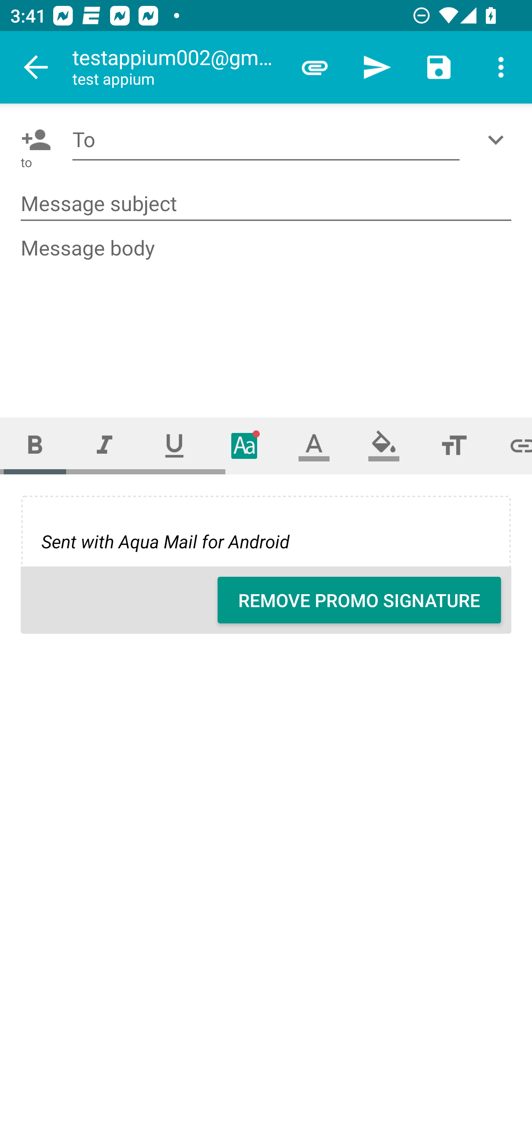 The width and height of the screenshot is (532, 1124). Describe the element at coordinates (35, 445) in the screenshot. I see `Bold` at that location.